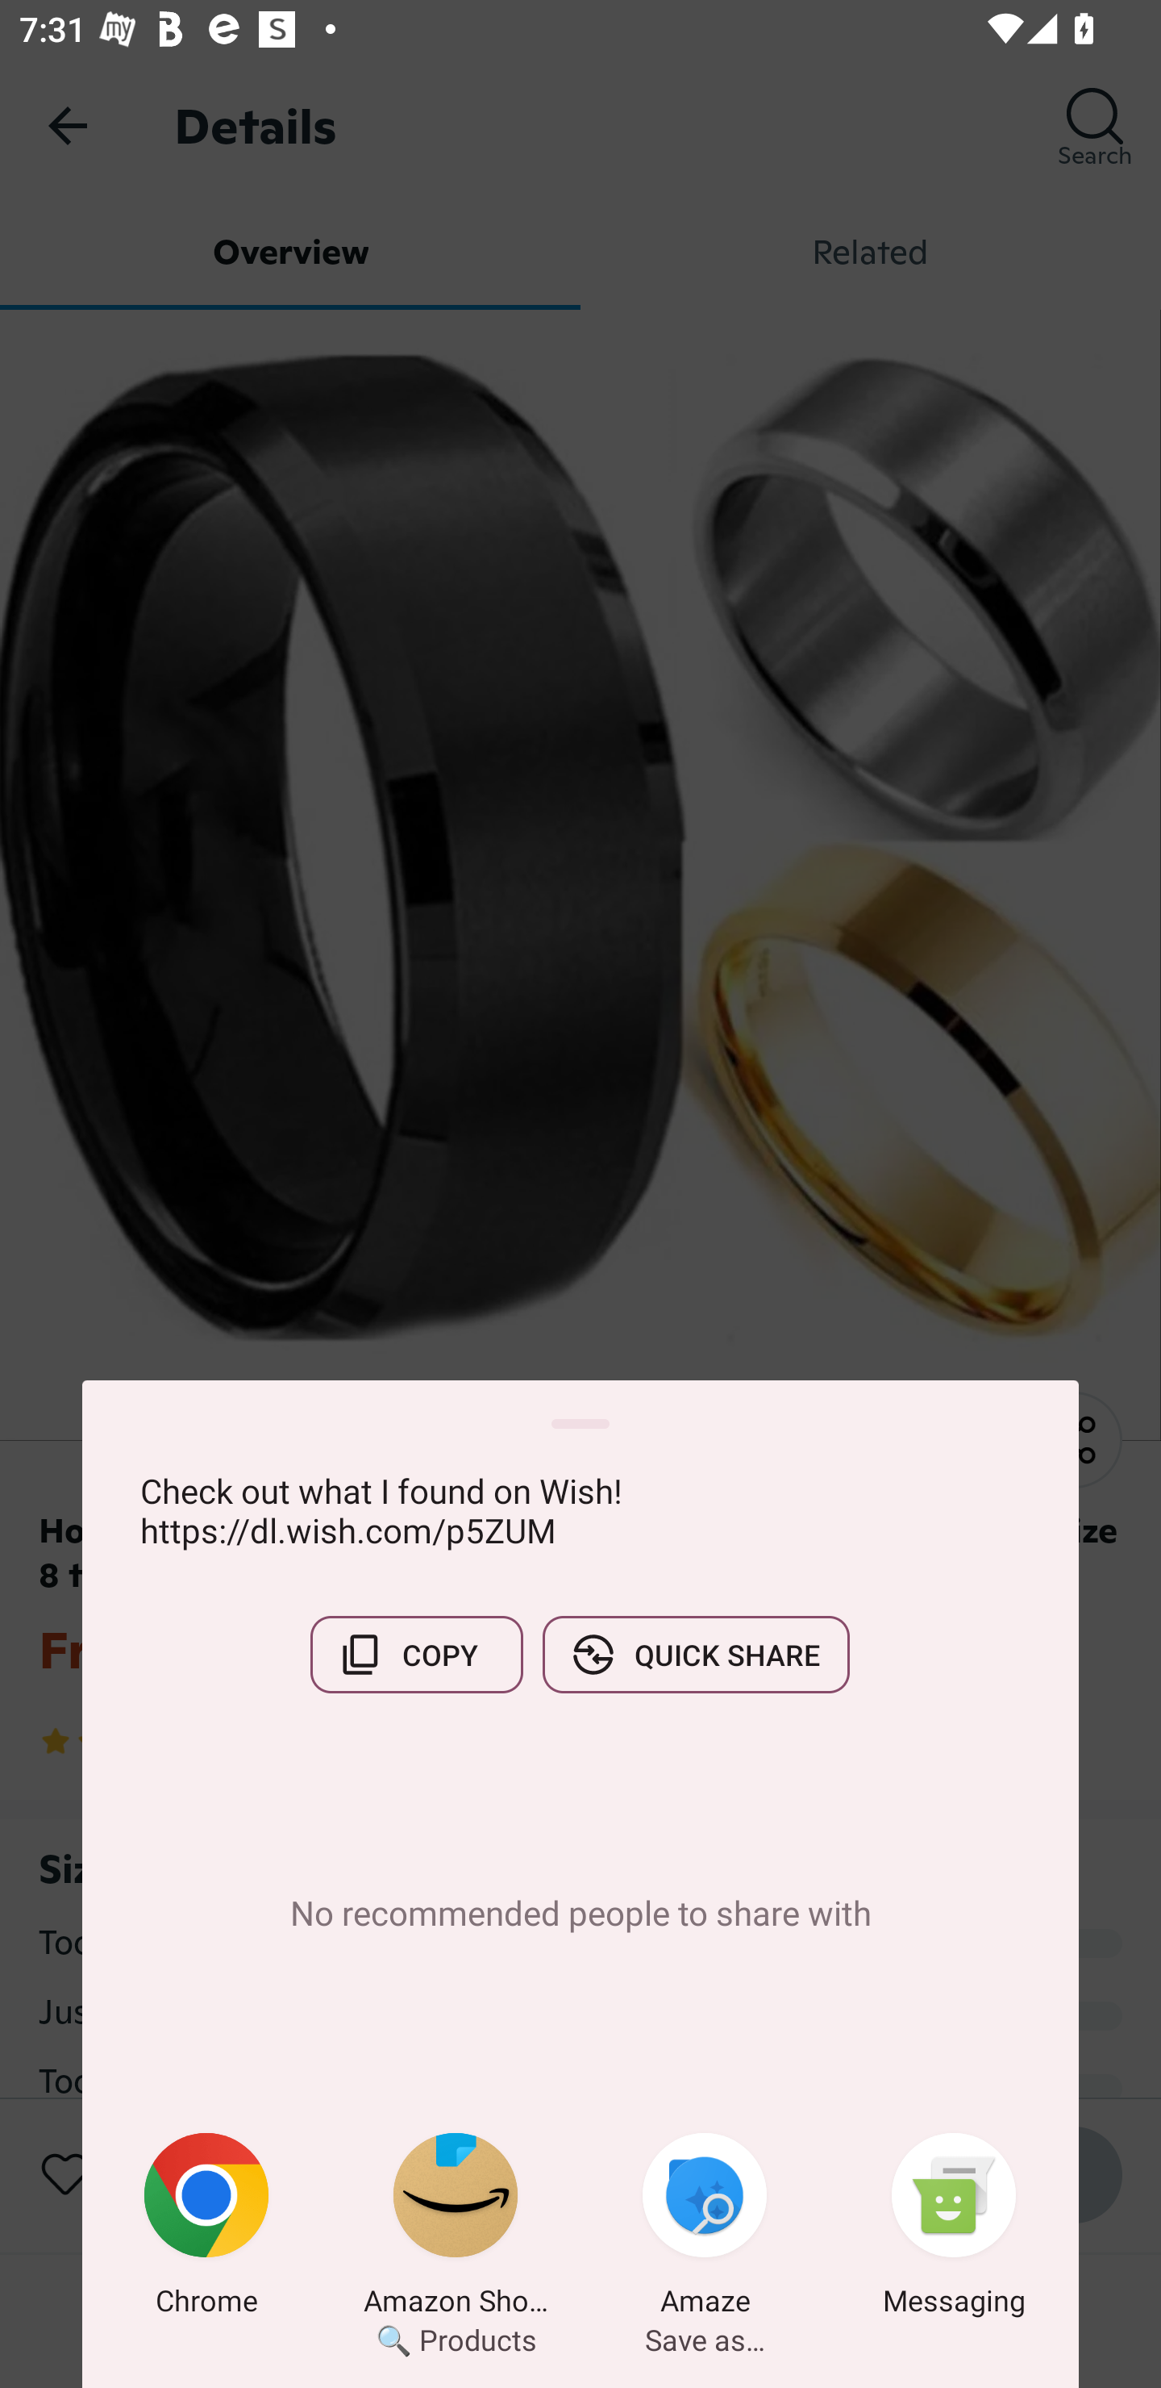 The image size is (1161, 2388). What do you see at coordinates (416, 1655) in the screenshot?
I see `COPY` at bounding box center [416, 1655].